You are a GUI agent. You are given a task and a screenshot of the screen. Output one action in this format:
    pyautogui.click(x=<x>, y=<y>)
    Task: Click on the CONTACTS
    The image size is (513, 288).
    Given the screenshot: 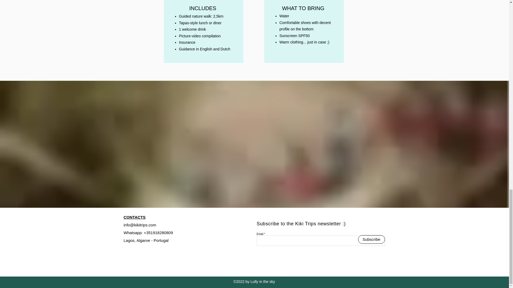 What is the action you would take?
    pyautogui.click(x=134, y=217)
    